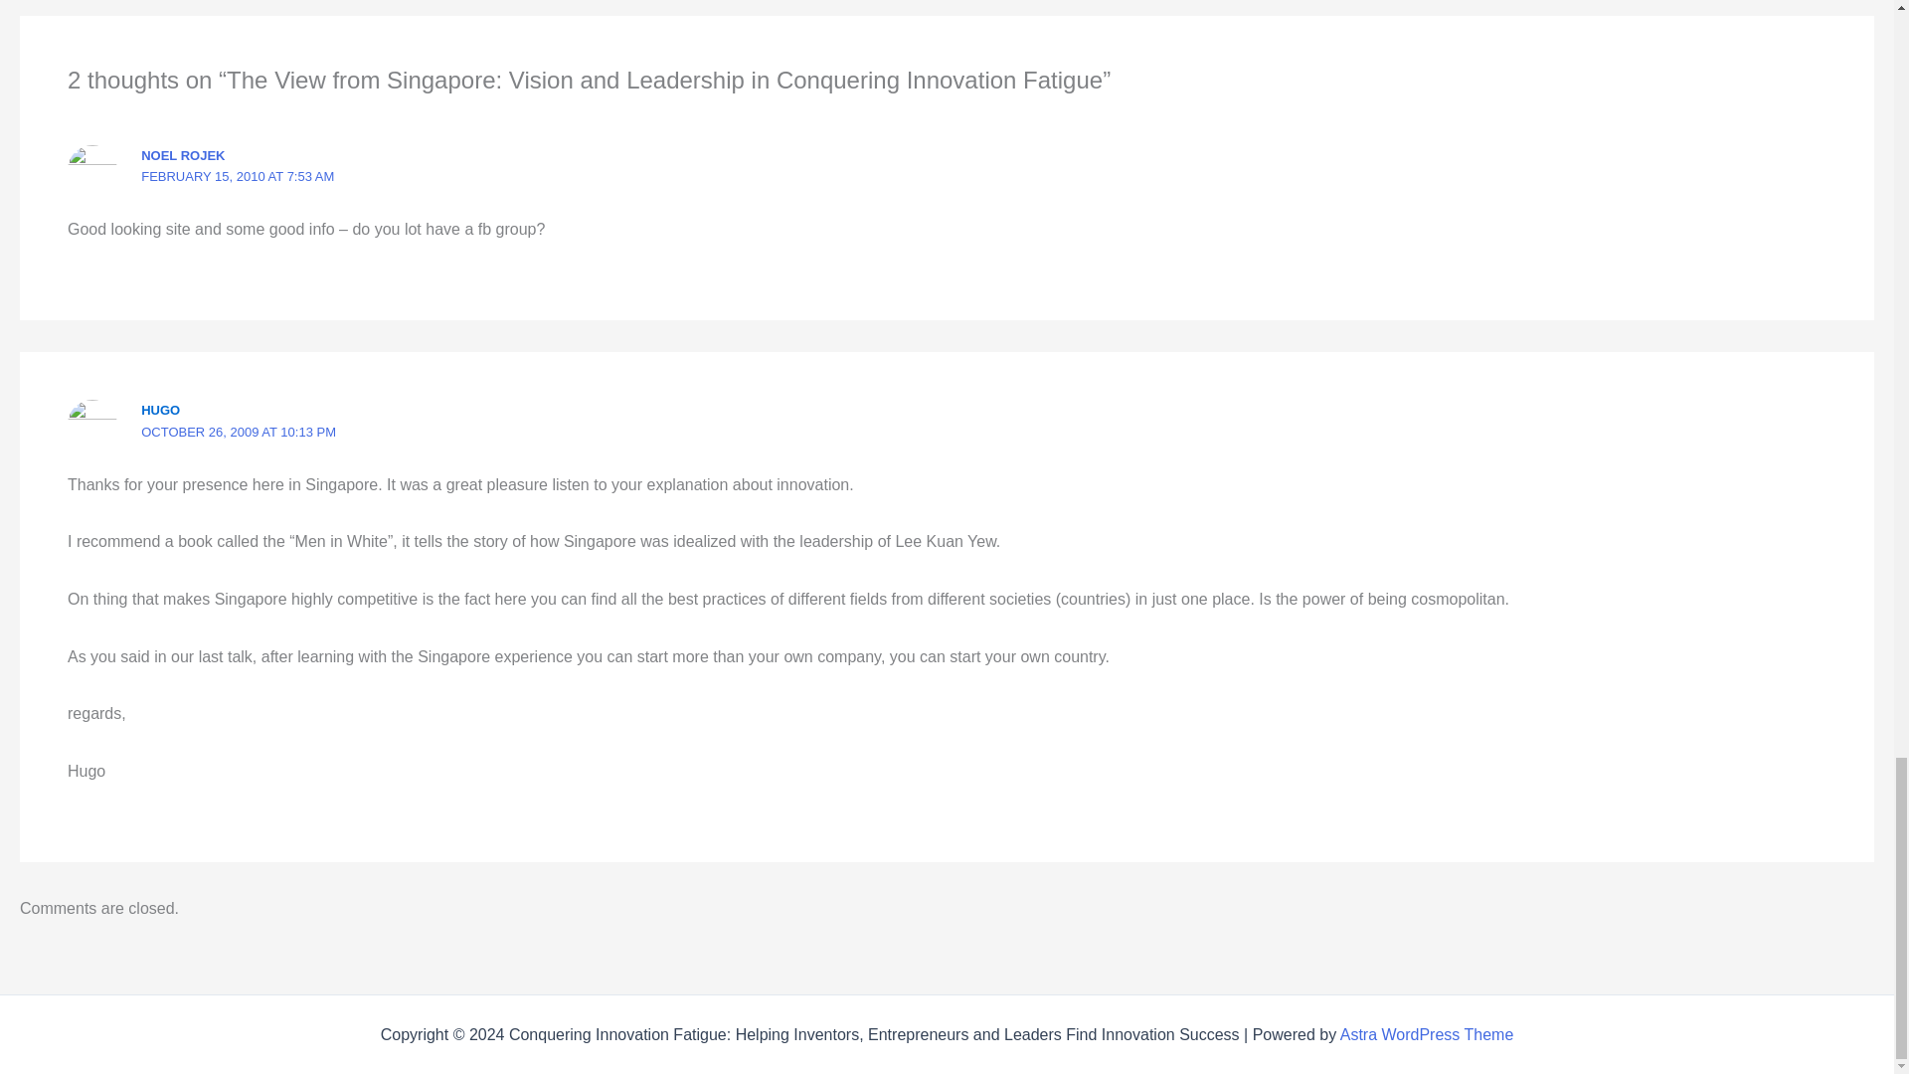  What do you see at coordinates (1426, 1034) in the screenshot?
I see `Astra WordPress Theme` at bounding box center [1426, 1034].